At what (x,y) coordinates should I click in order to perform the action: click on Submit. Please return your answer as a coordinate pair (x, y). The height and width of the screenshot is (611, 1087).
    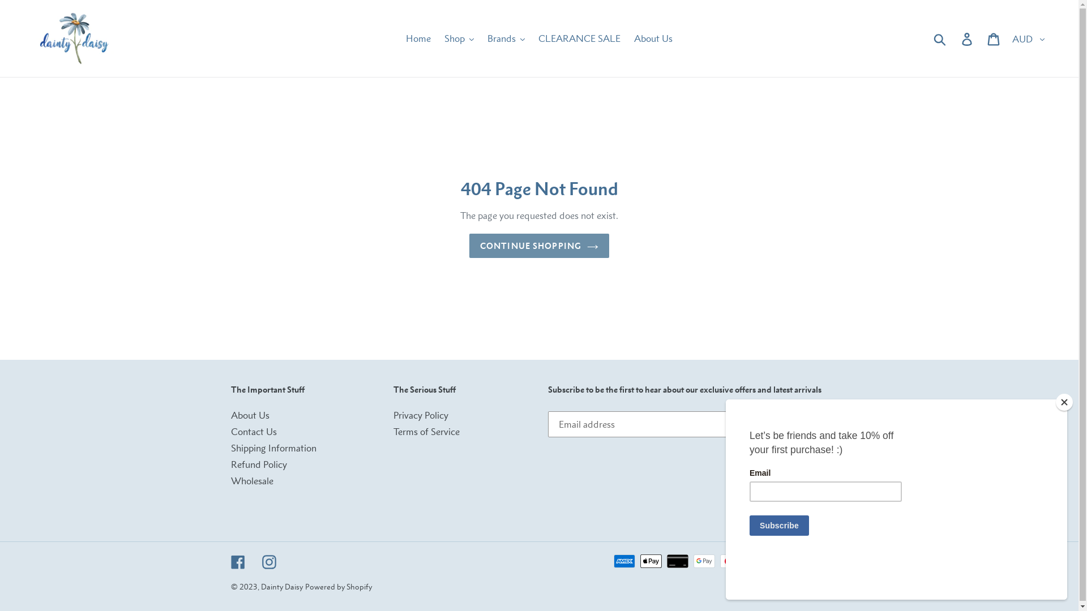
    Looking at the image, I should click on (941, 38).